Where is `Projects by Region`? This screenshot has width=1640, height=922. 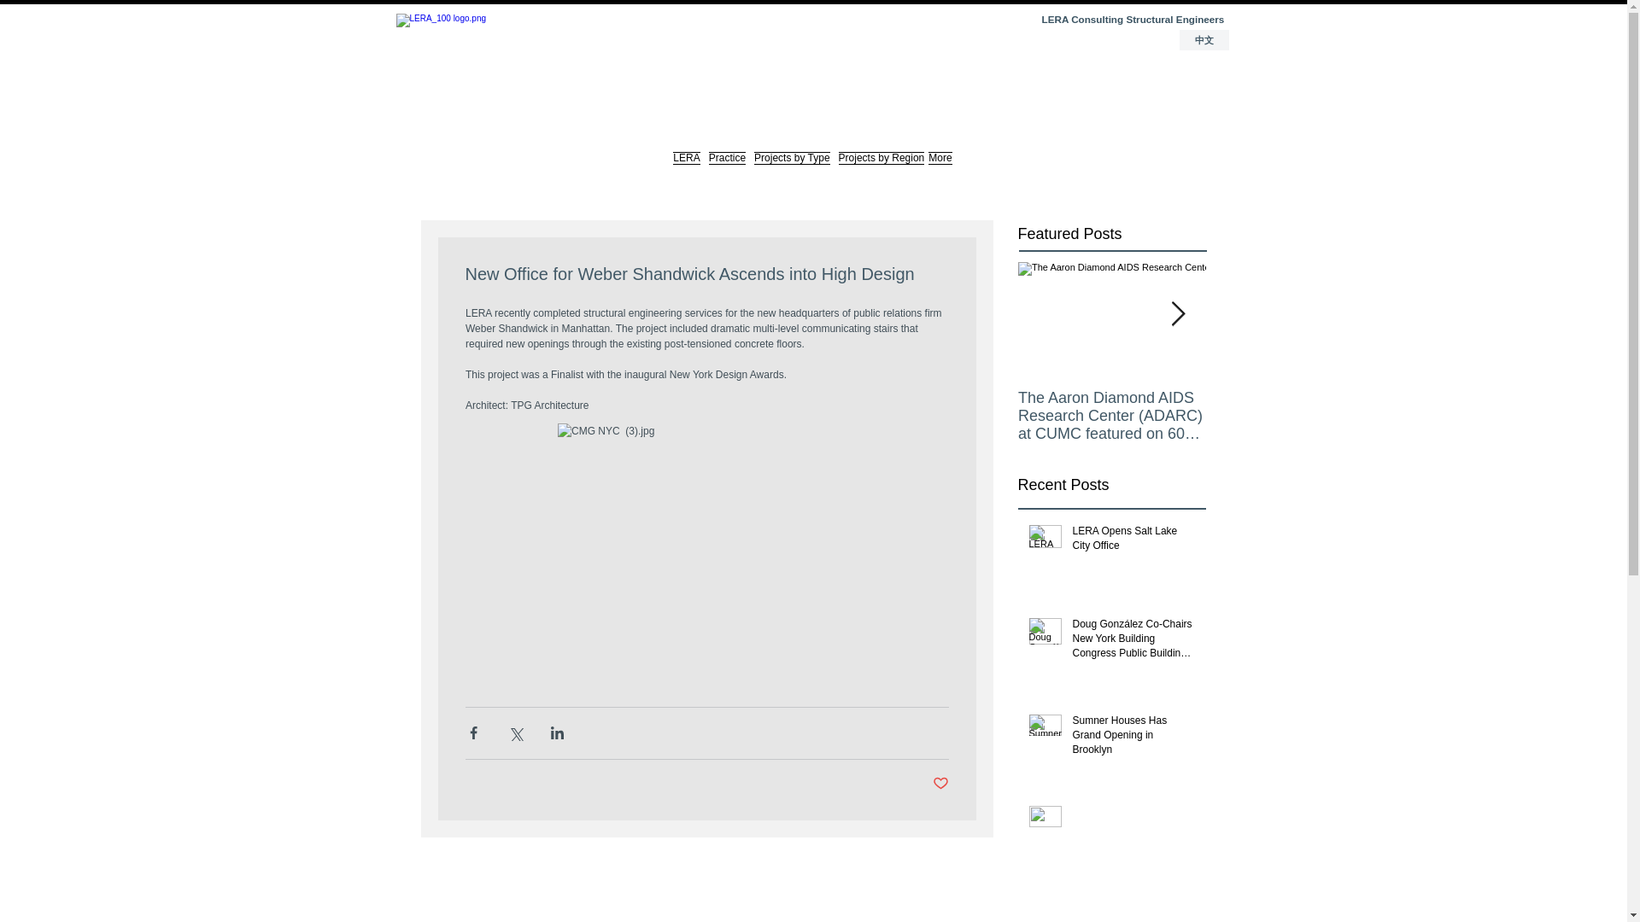 Projects by Region is located at coordinates (880, 166).